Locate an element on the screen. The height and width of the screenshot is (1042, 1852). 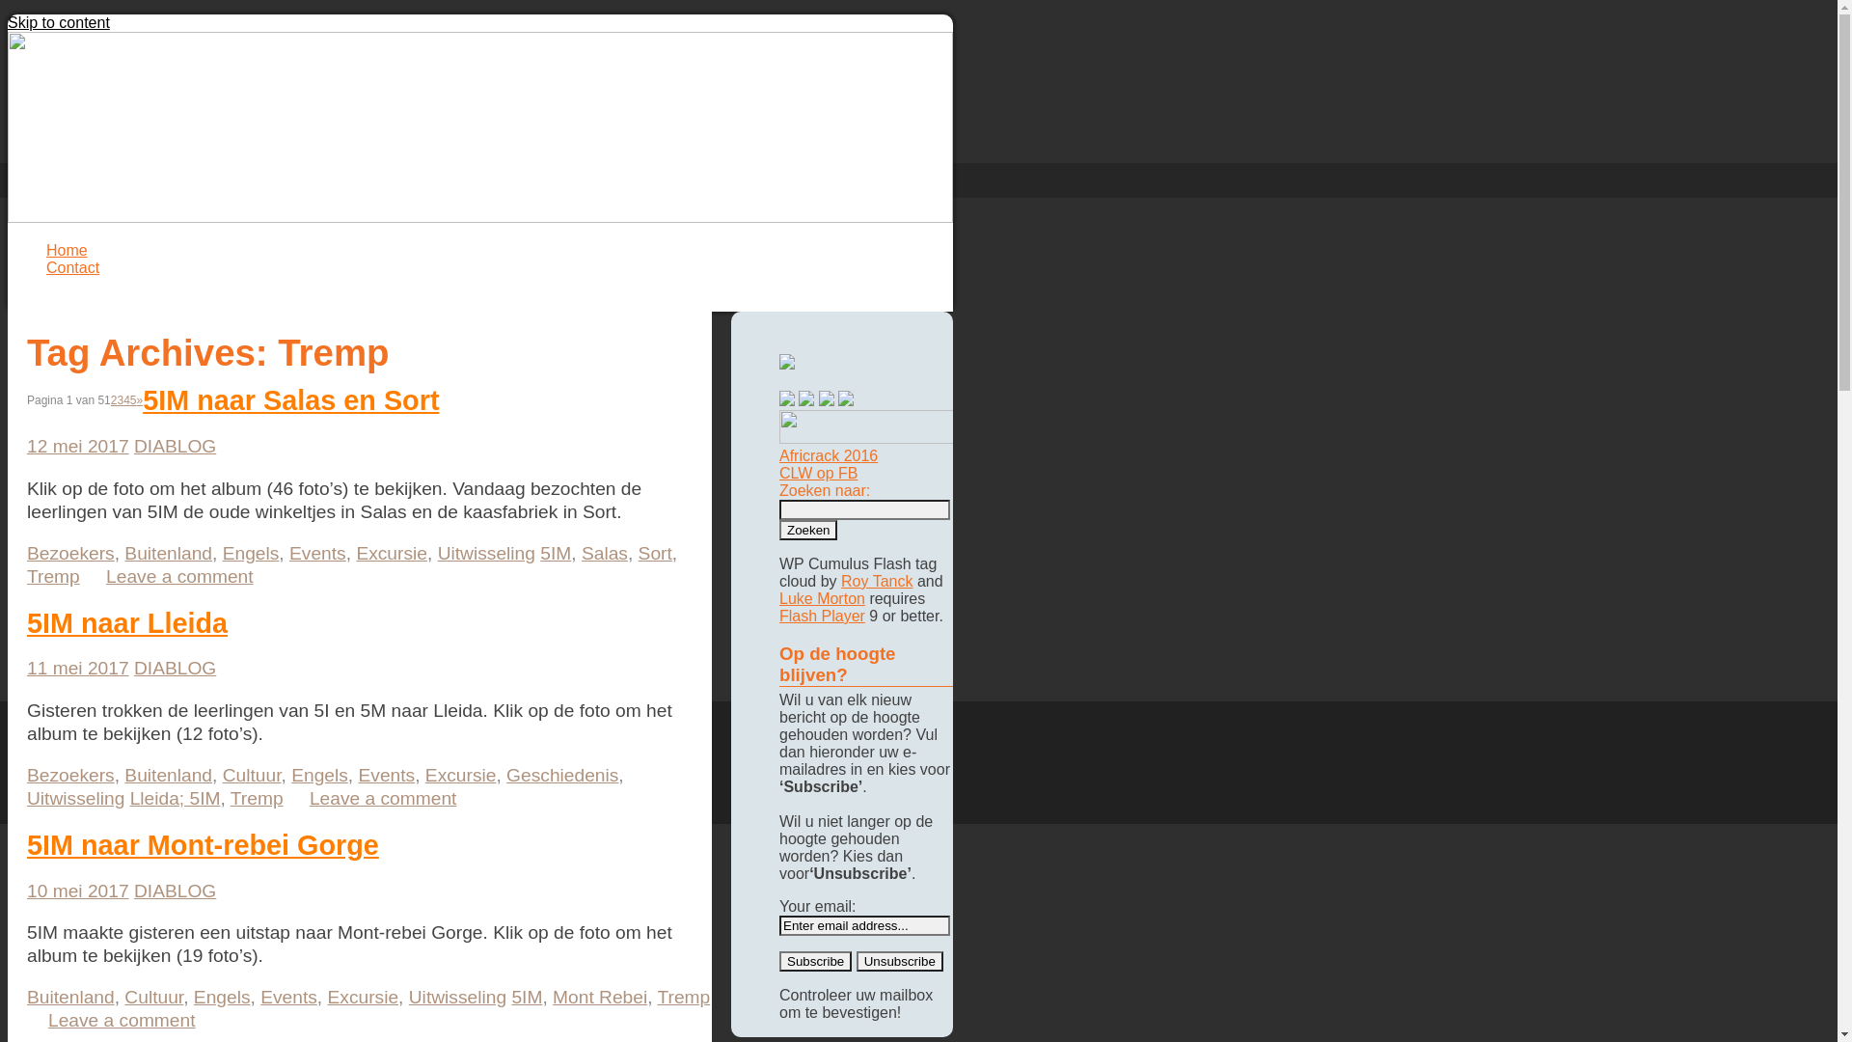
Salas is located at coordinates (605, 554).